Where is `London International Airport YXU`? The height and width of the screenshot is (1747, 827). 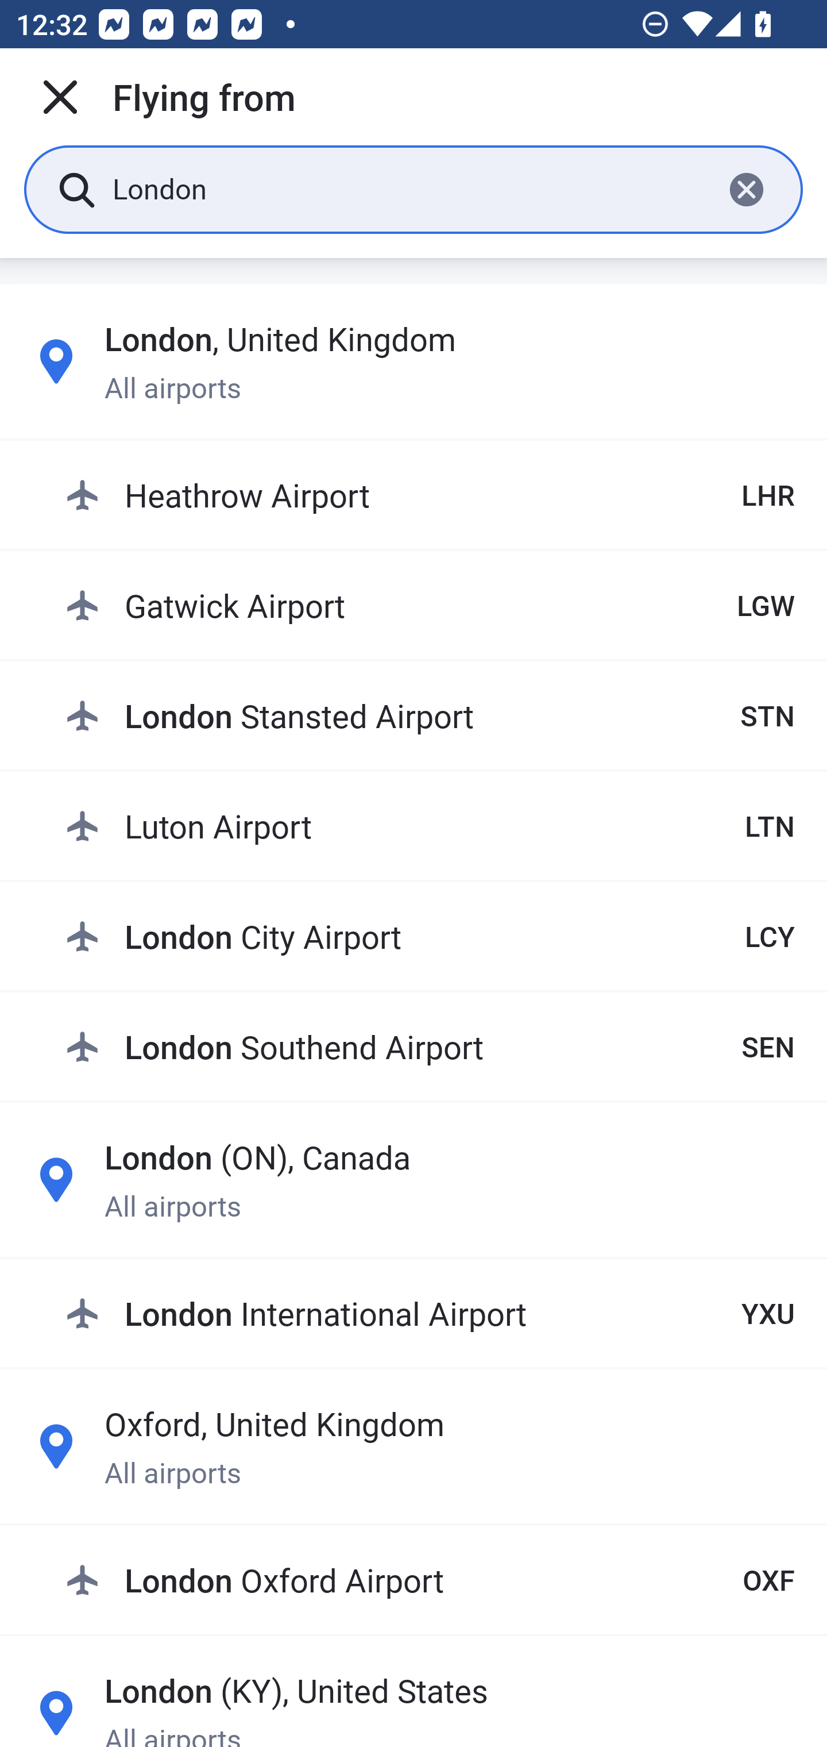
London International Airport YXU is located at coordinates (430, 1313).